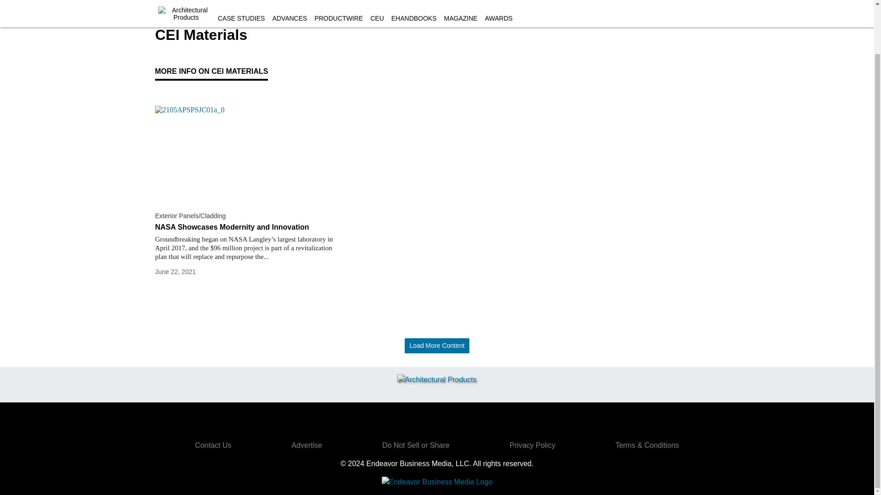 The image size is (881, 495). I want to click on Load More Content, so click(437, 346).